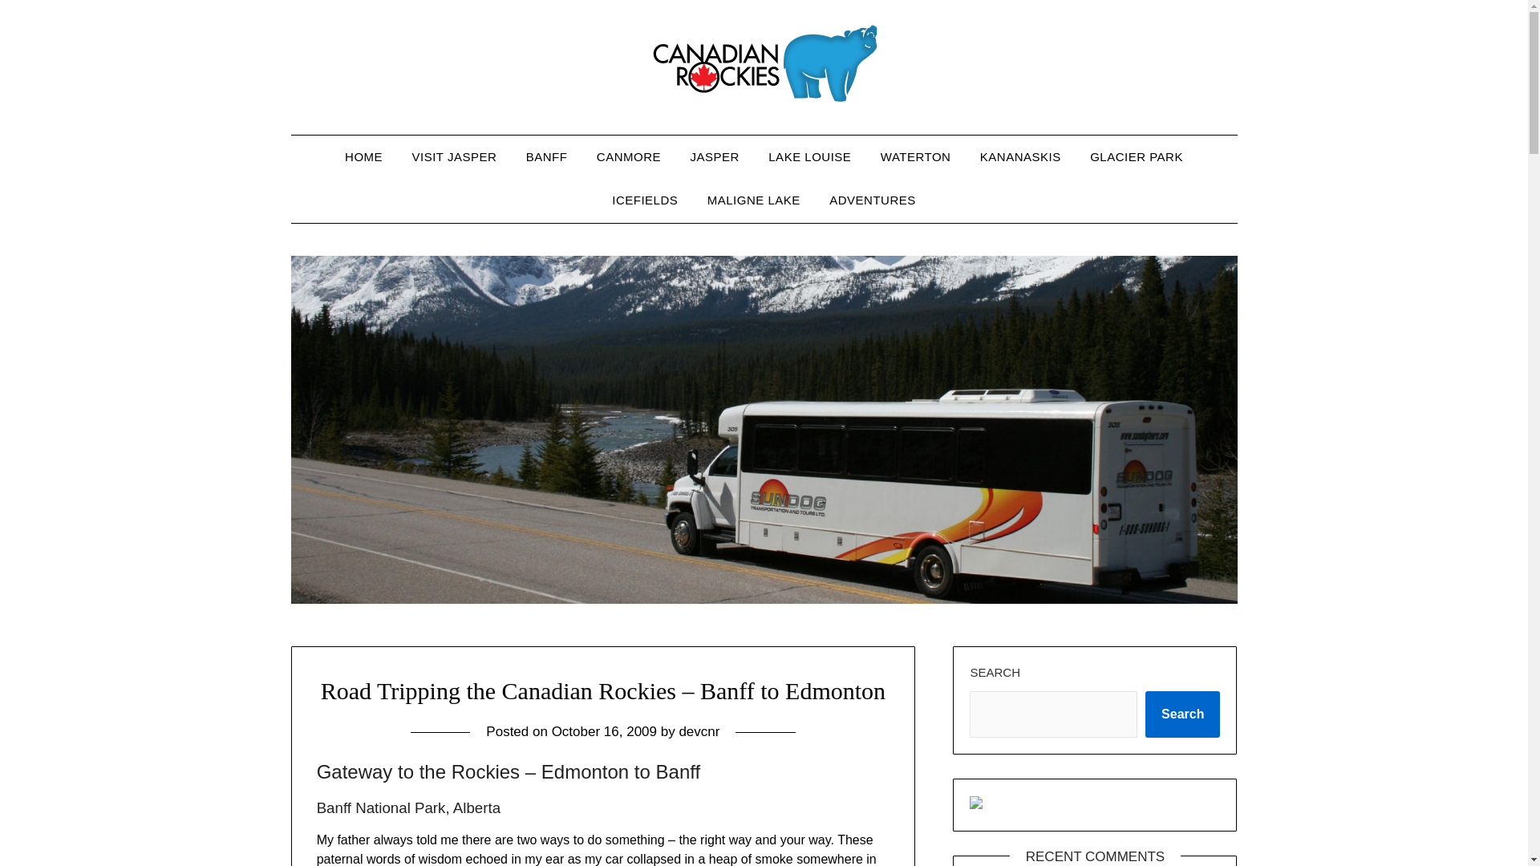  Describe the element at coordinates (714, 156) in the screenshot. I see `Jasper` at that location.